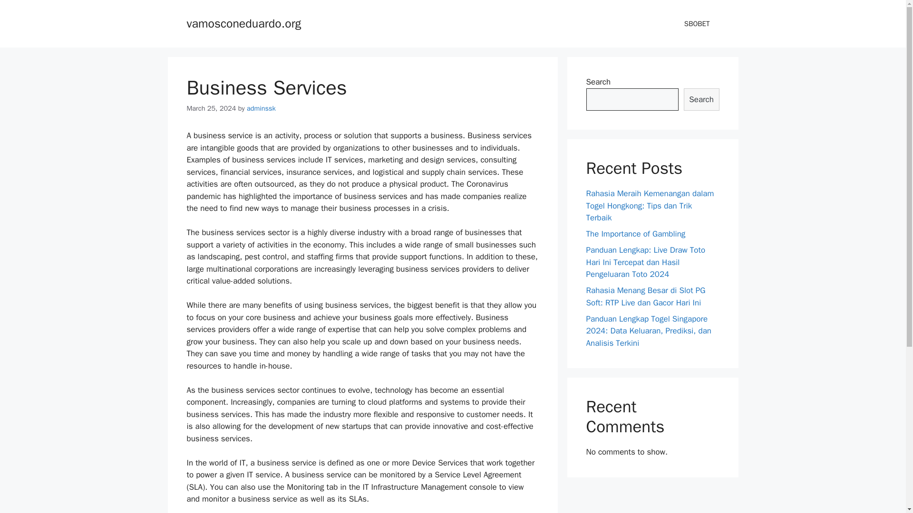  What do you see at coordinates (261, 108) in the screenshot?
I see `View all posts by adminssk` at bounding box center [261, 108].